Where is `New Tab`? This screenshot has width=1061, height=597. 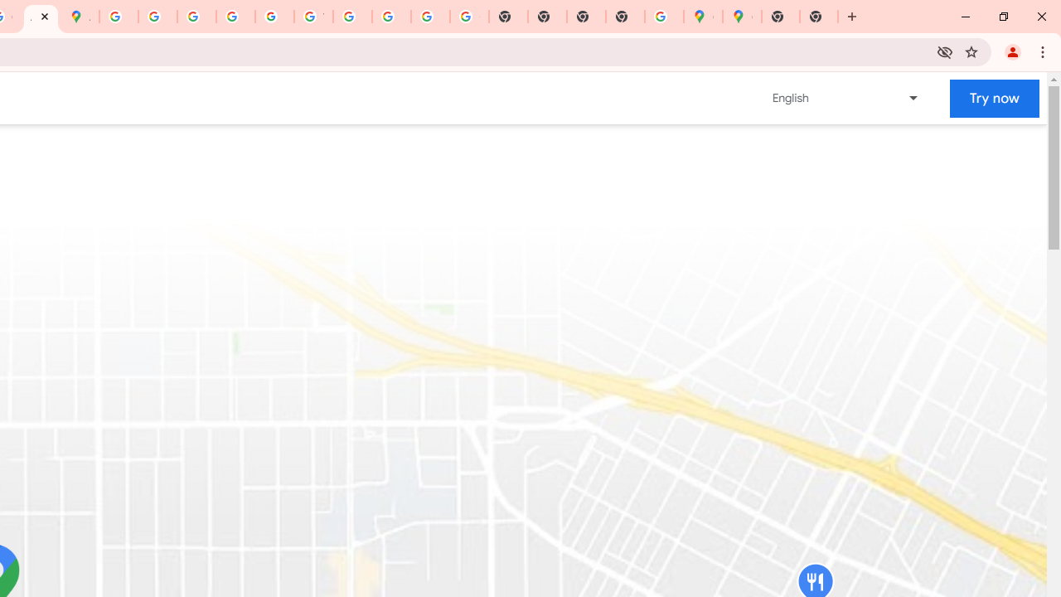 New Tab is located at coordinates (819, 17).